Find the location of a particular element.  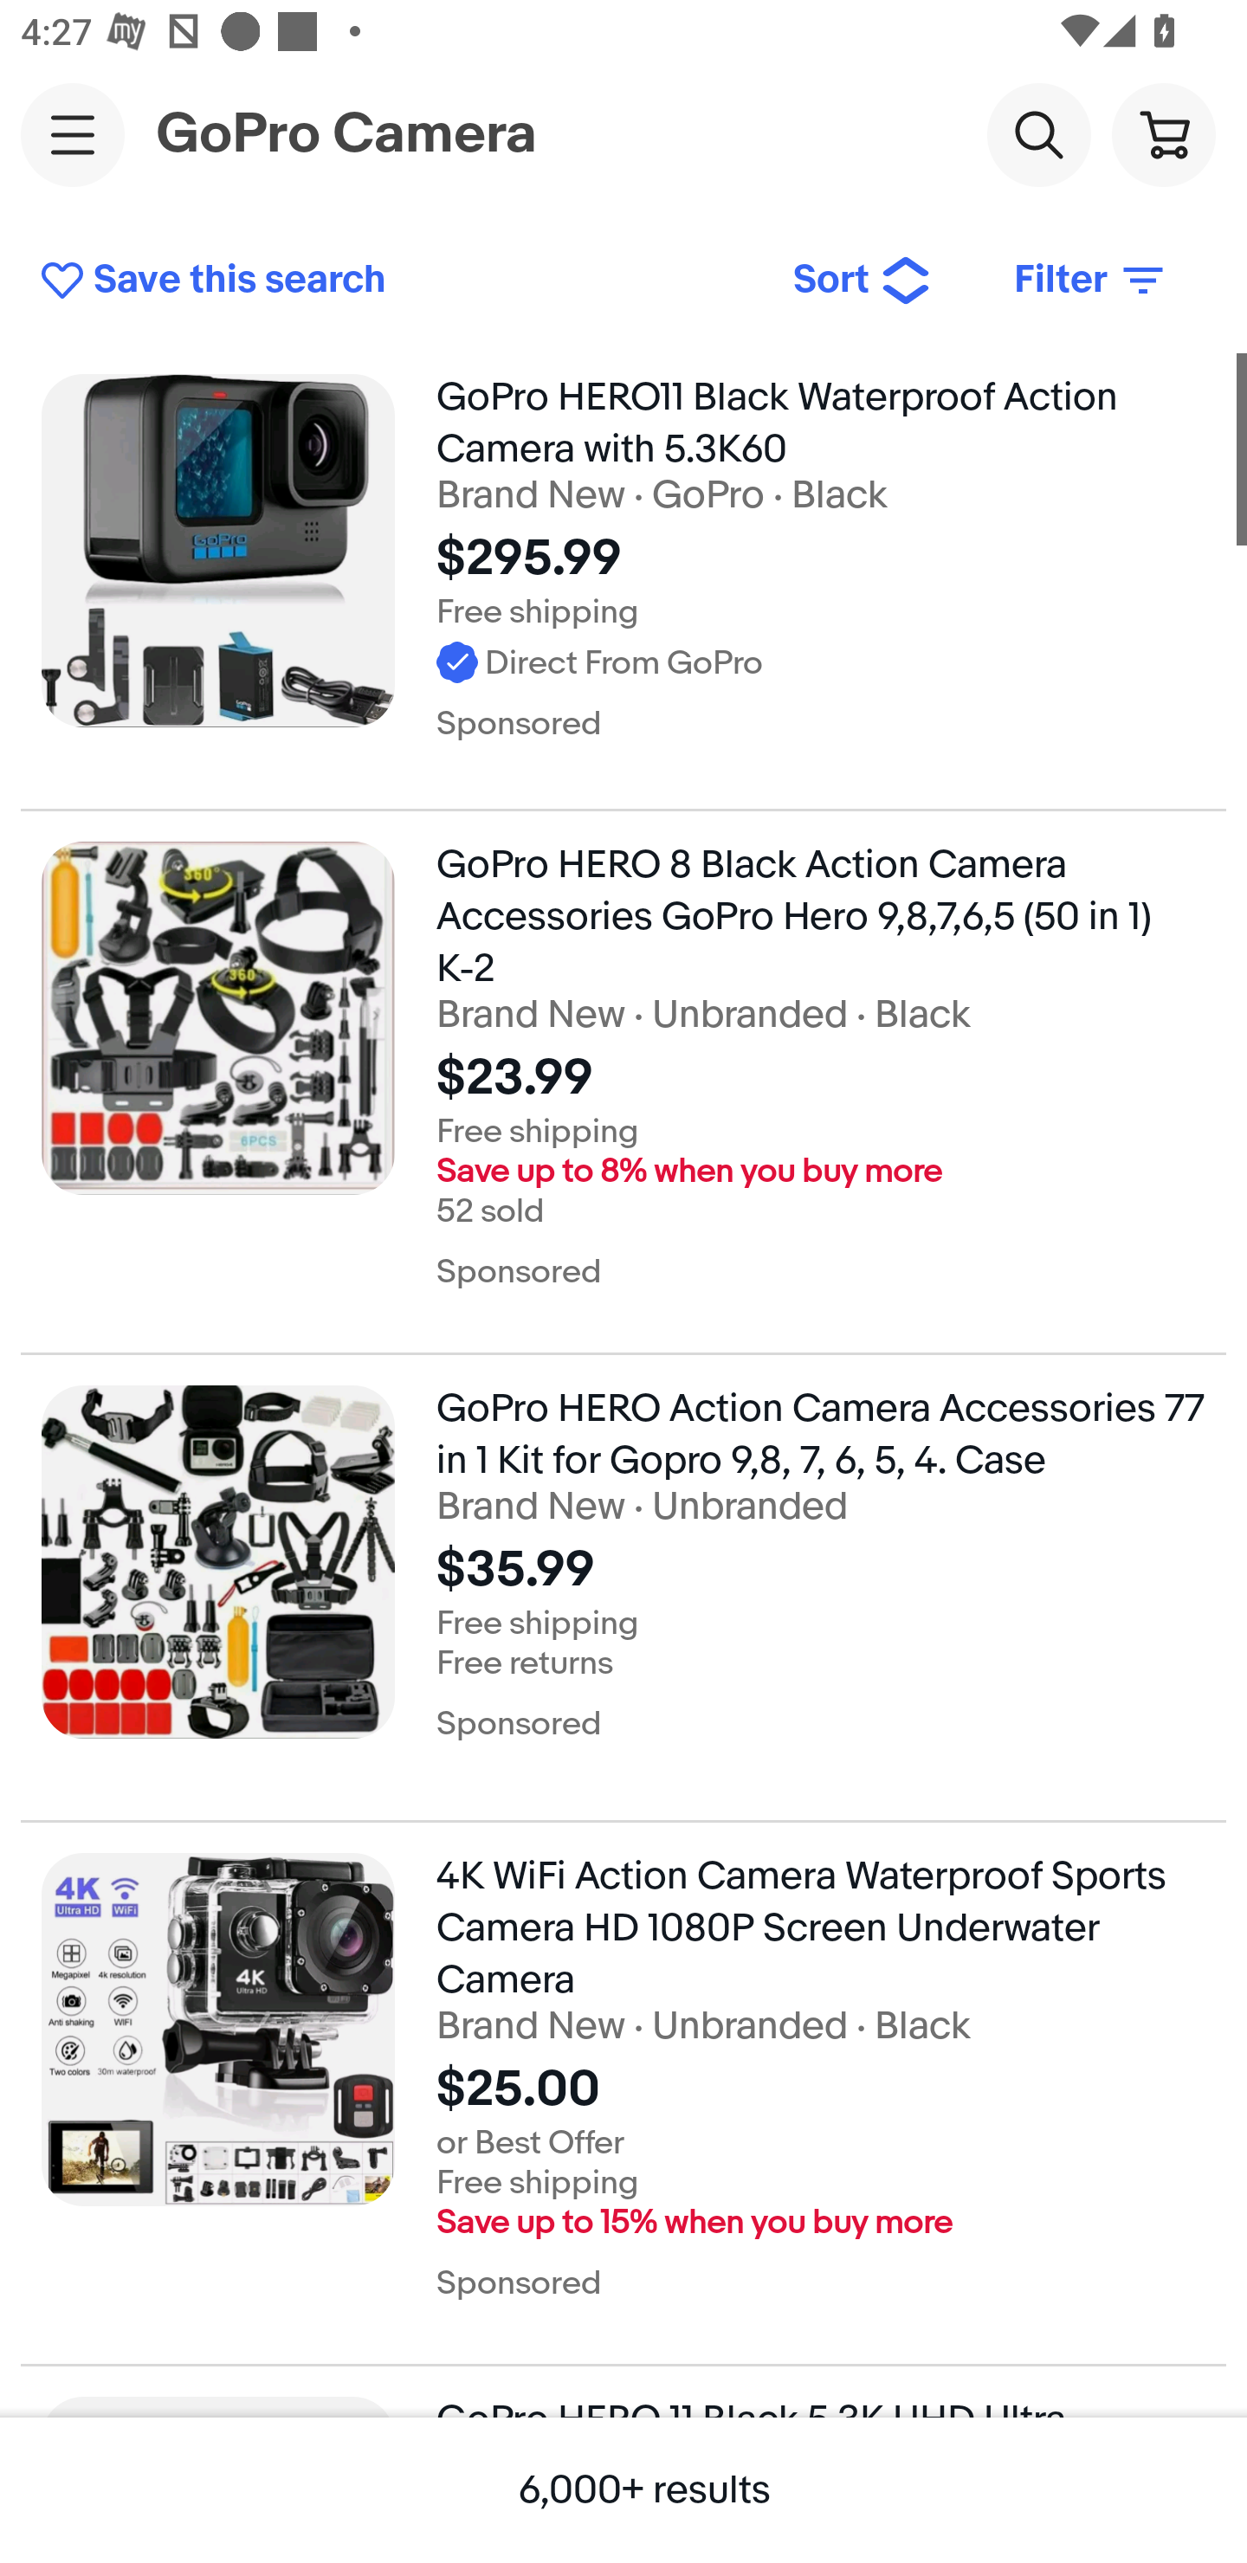

Filter is located at coordinates (1091, 281).